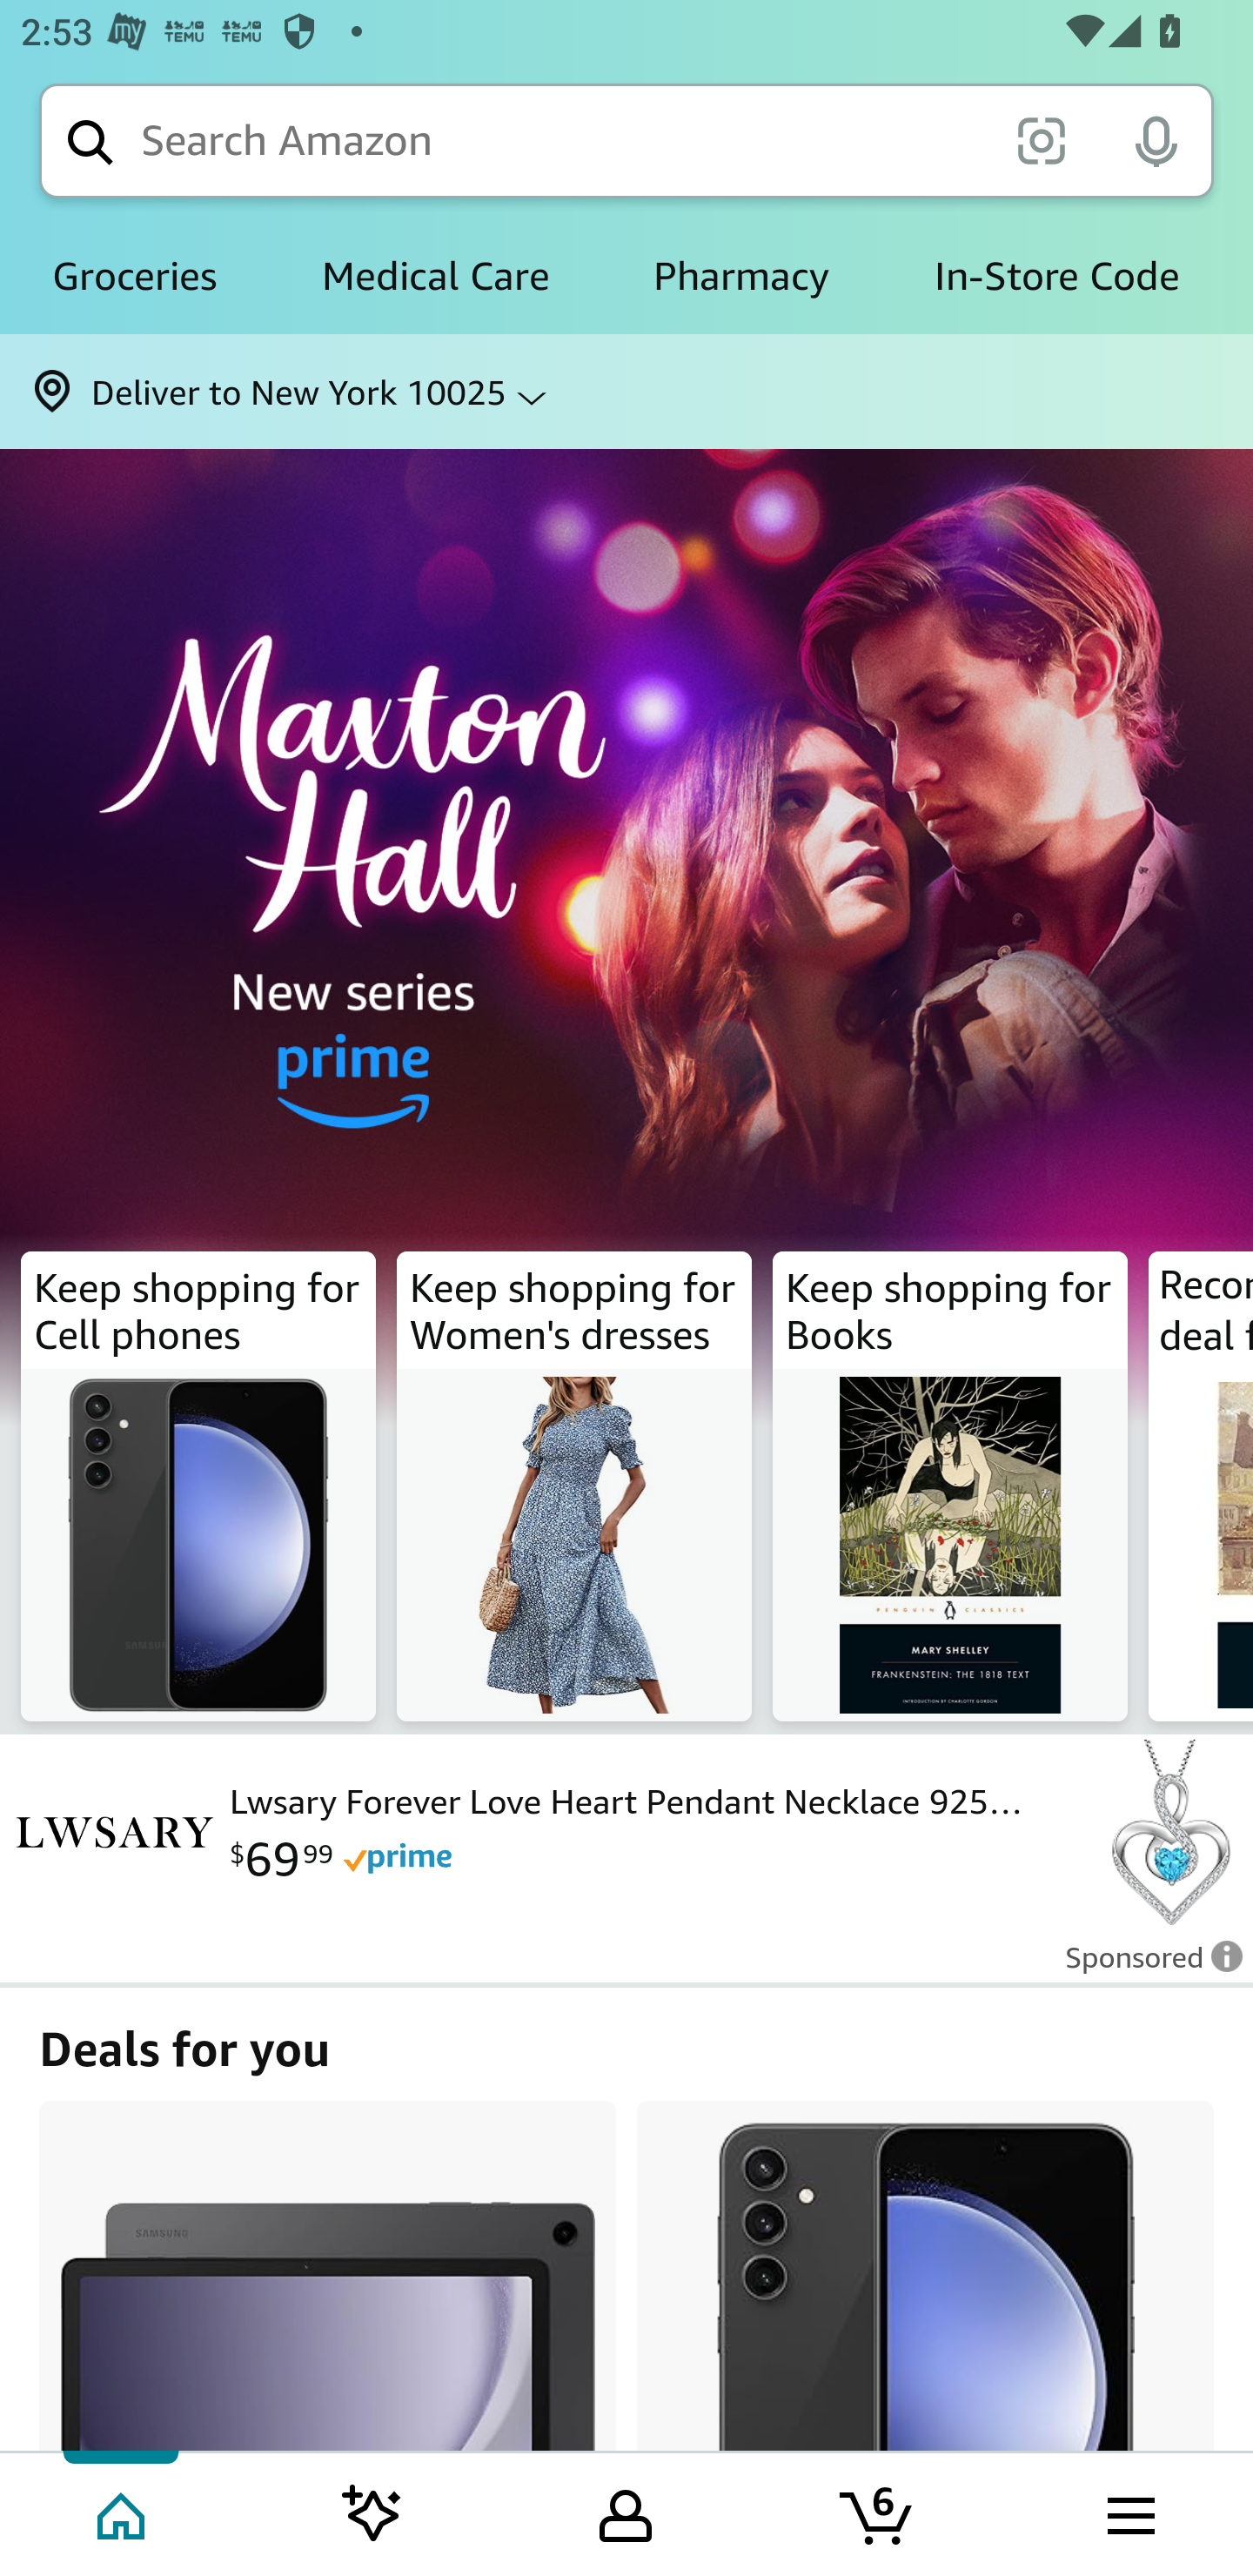 The width and height of the screenshot is (1253, 2576). What do you see at coordinates (1144, 1967) in the screenshot?
I see `Leave feedback on Sponsored ad Sponsored ` at bounding box center [1144, 1967].